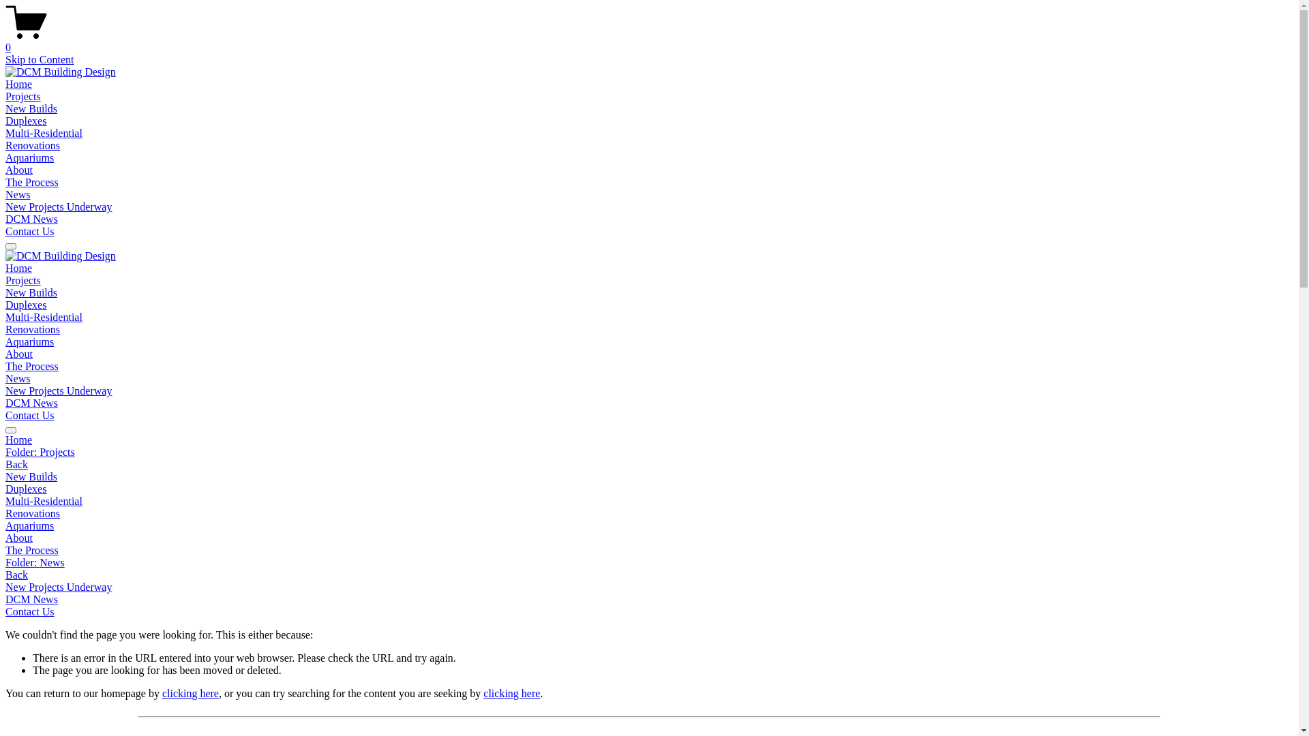 This screenshot has height=736, width=1309. What do you see at coordinates (33, 146) in the screenshot?
I see `Renovations` at bounding box center [33, 146].